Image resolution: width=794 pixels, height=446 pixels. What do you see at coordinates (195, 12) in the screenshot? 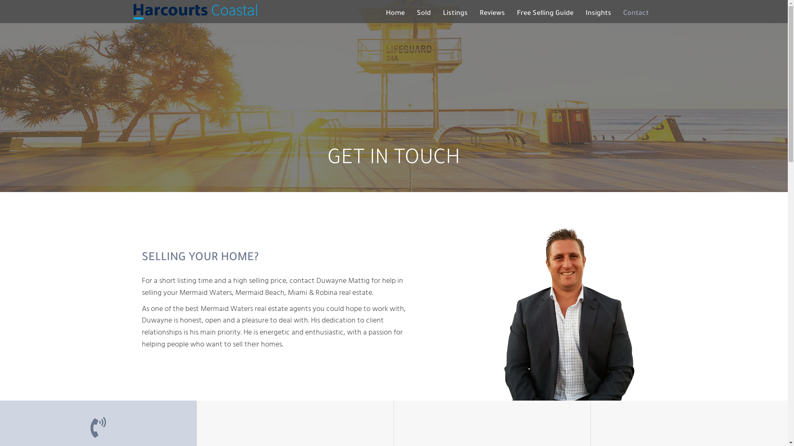
I see `logo-coastal[1]` at bounding box center [195, 12].